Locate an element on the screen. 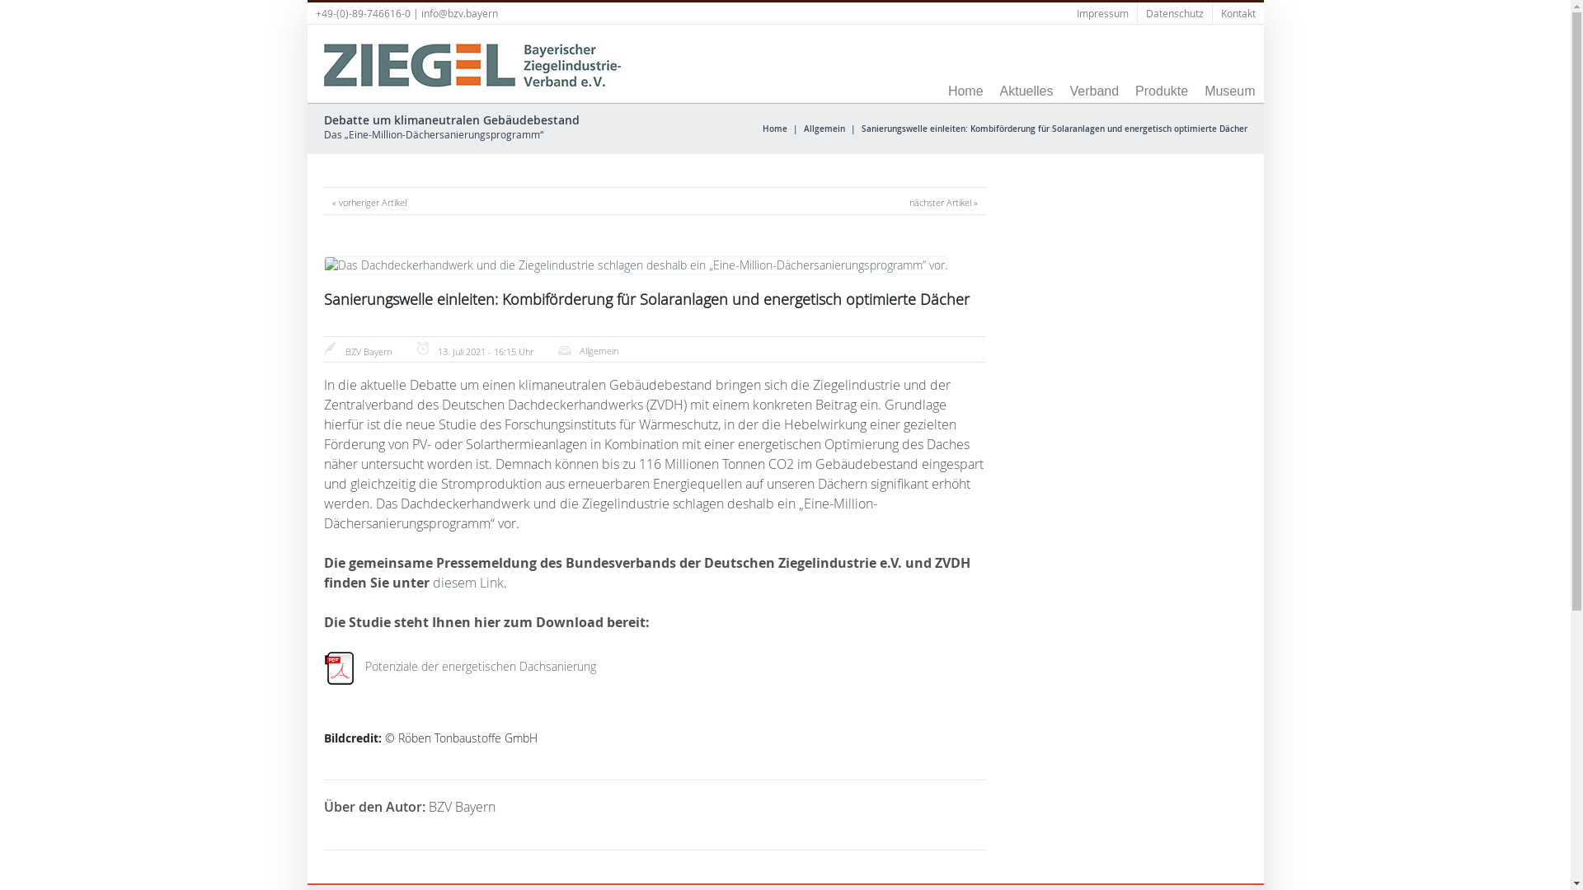  BZV Bayern is located at coordinates (368, 351).